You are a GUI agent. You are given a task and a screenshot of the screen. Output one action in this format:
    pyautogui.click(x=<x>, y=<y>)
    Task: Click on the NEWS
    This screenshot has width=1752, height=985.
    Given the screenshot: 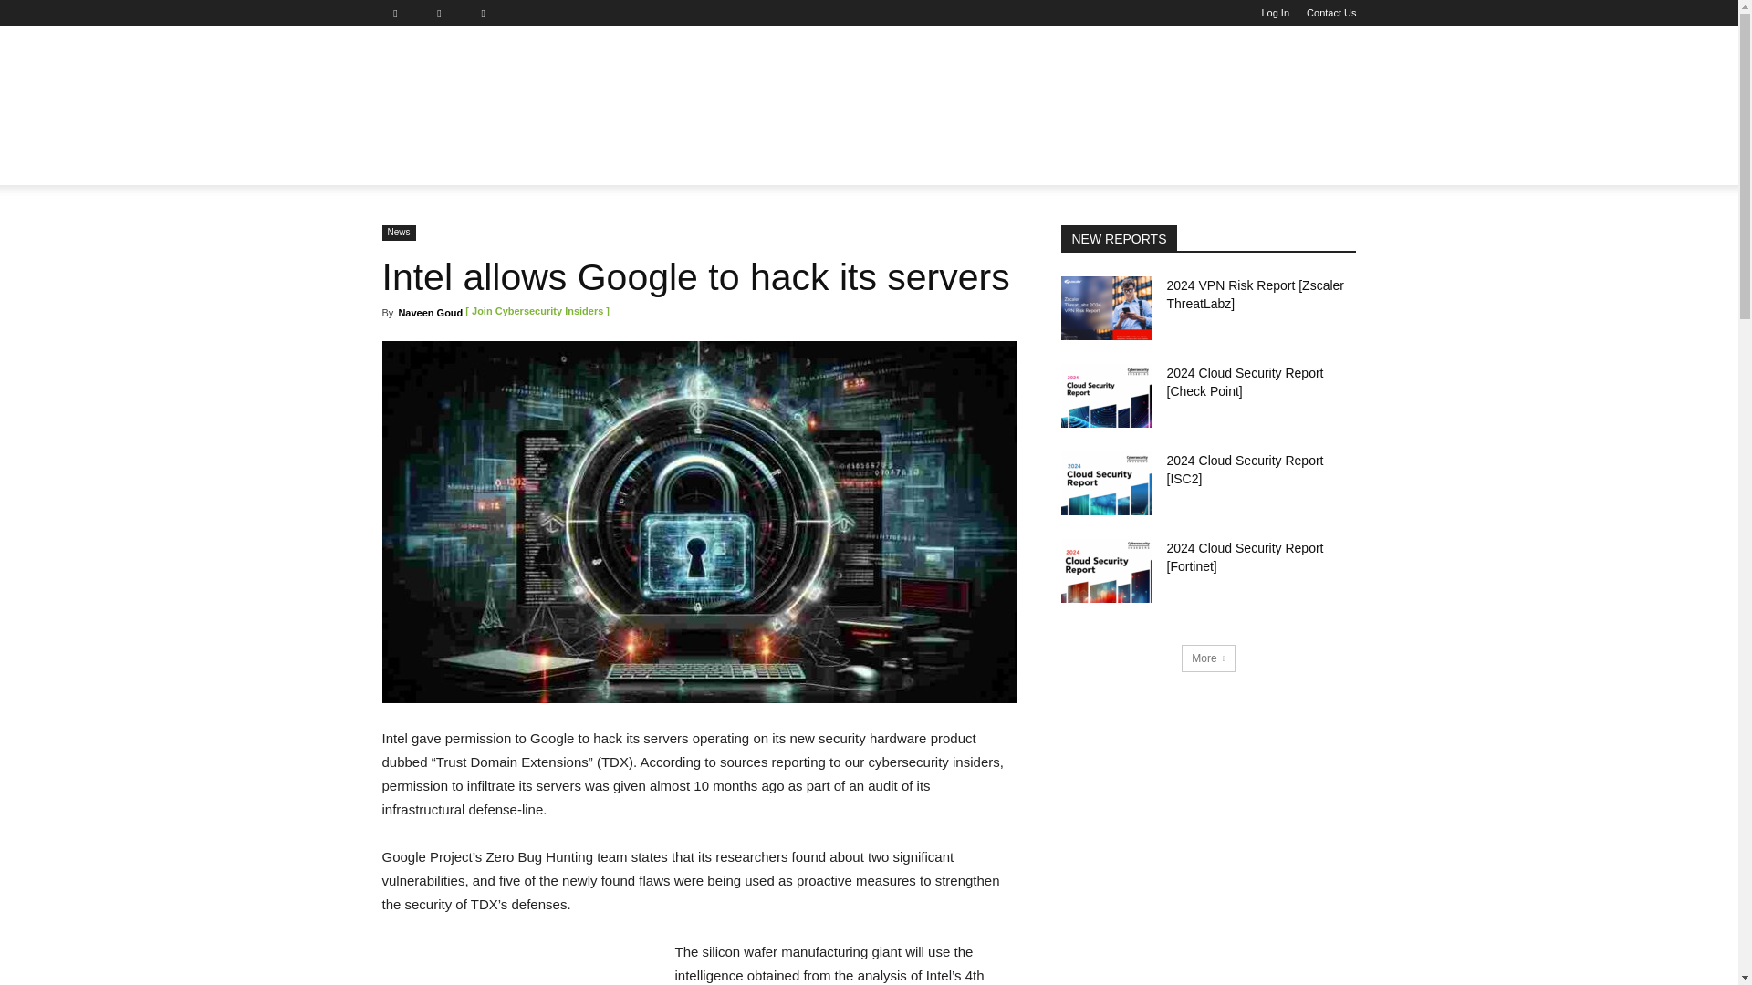 What is the action you would take?
    pyautogui.click(x=412, y=163)
    